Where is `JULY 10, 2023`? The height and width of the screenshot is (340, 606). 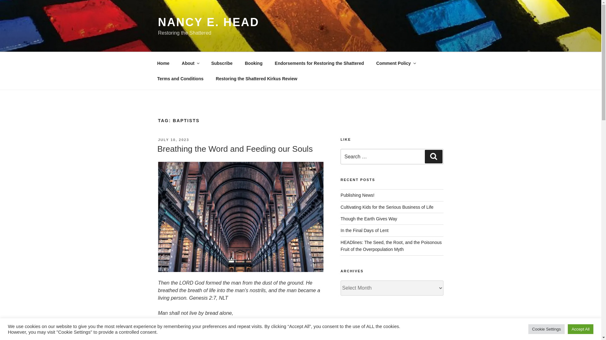
JULY 10, 2023 is located at coordinates (173, 140).